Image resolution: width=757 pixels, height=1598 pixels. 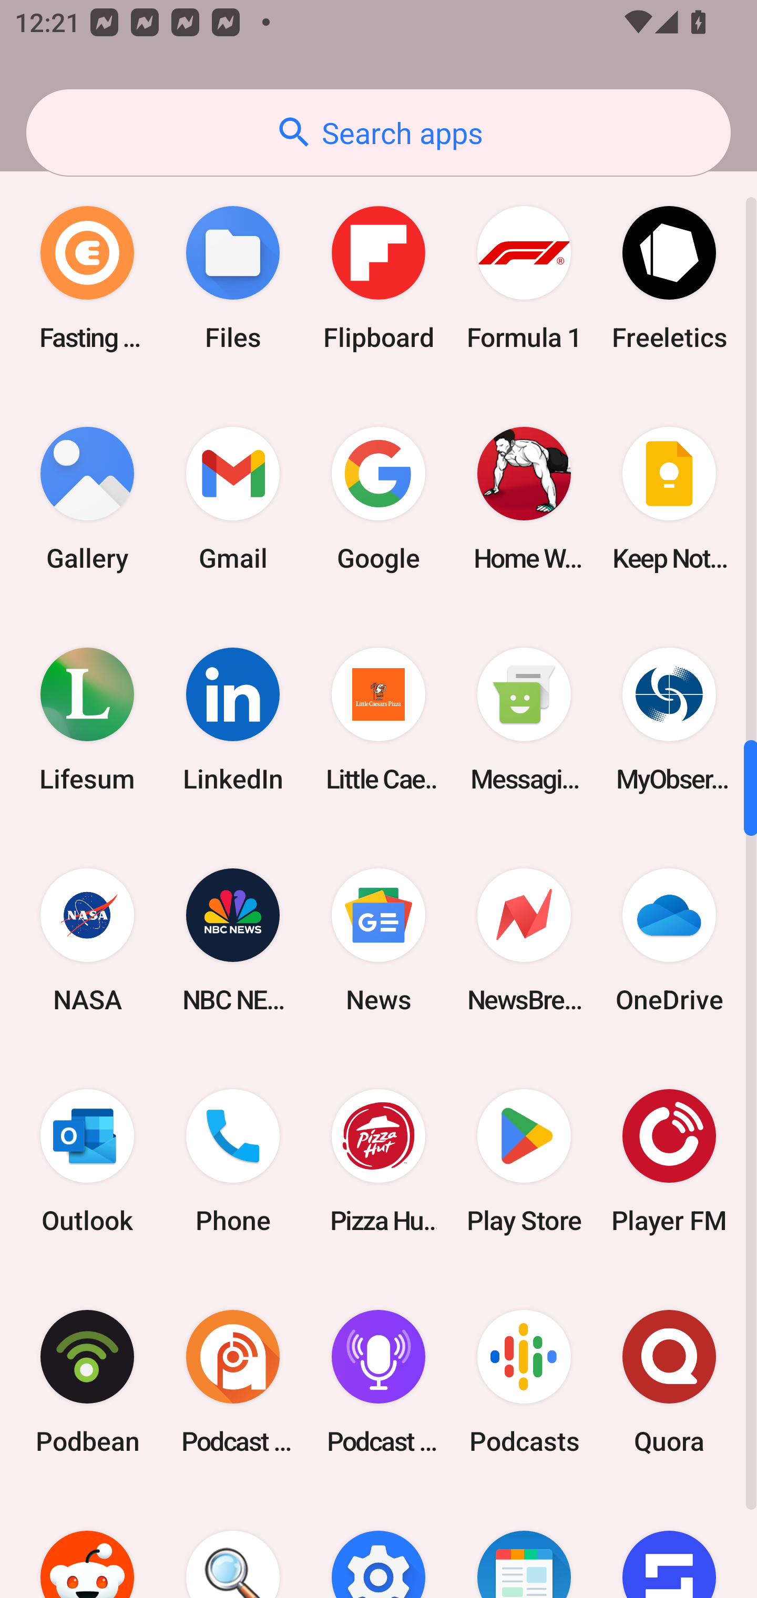 What do you see at coordinates (233, 1545) in the screenshot?
I see `Search` at bounding box center [233, 1545].